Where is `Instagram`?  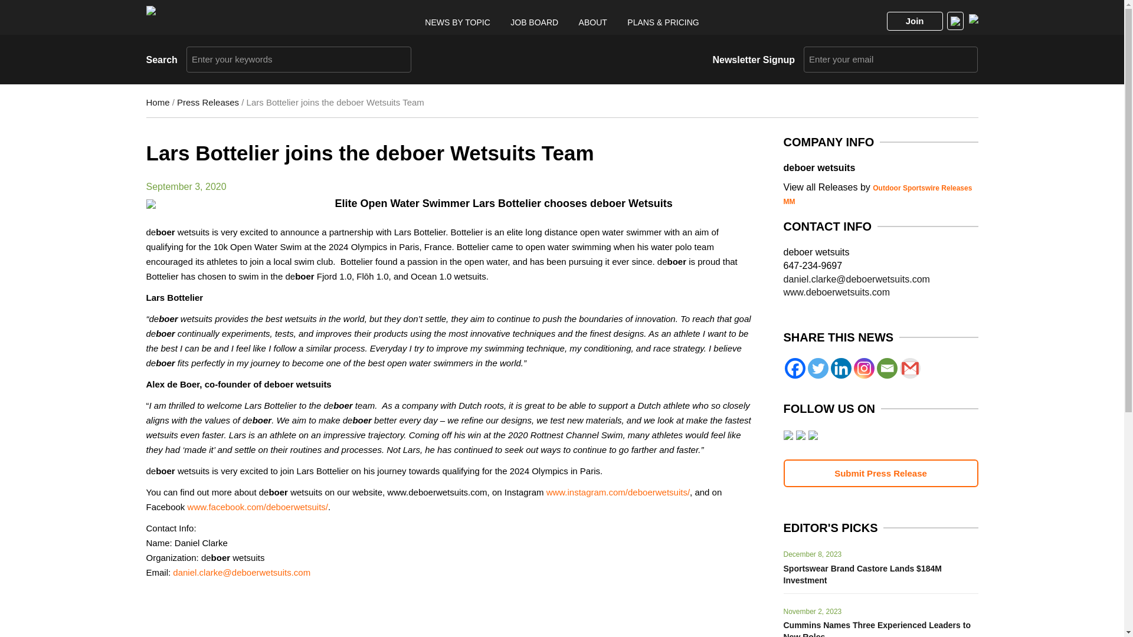 Instagram is located at coordinates (863, 368).